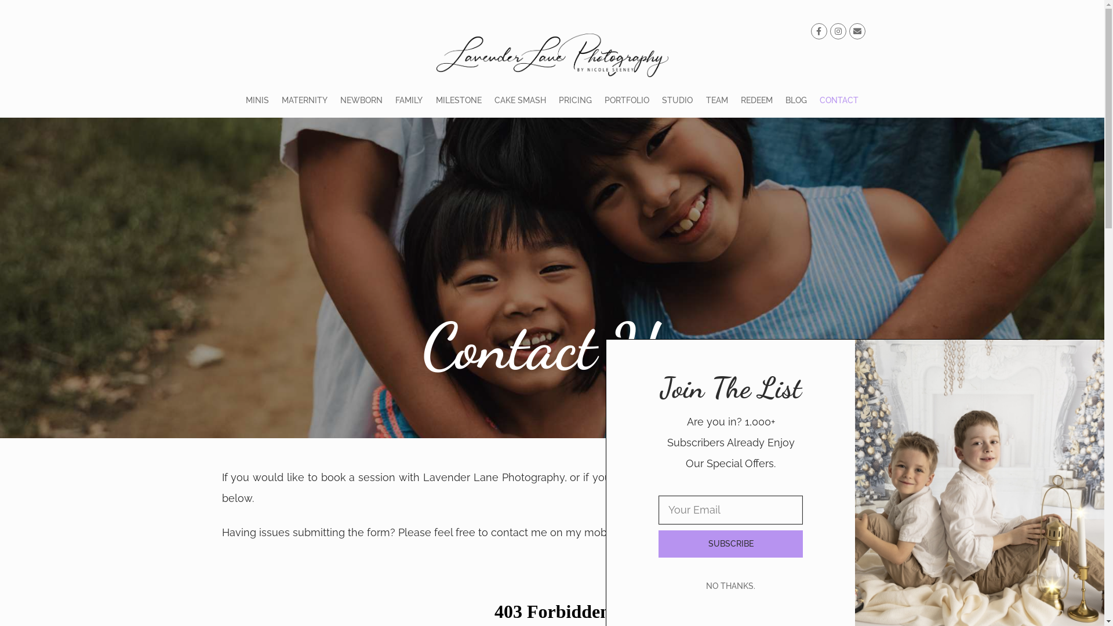 Image resolution: width=1113 pixels, height=626 pixels. I want to click on MILESTONE, so click(458, 100).